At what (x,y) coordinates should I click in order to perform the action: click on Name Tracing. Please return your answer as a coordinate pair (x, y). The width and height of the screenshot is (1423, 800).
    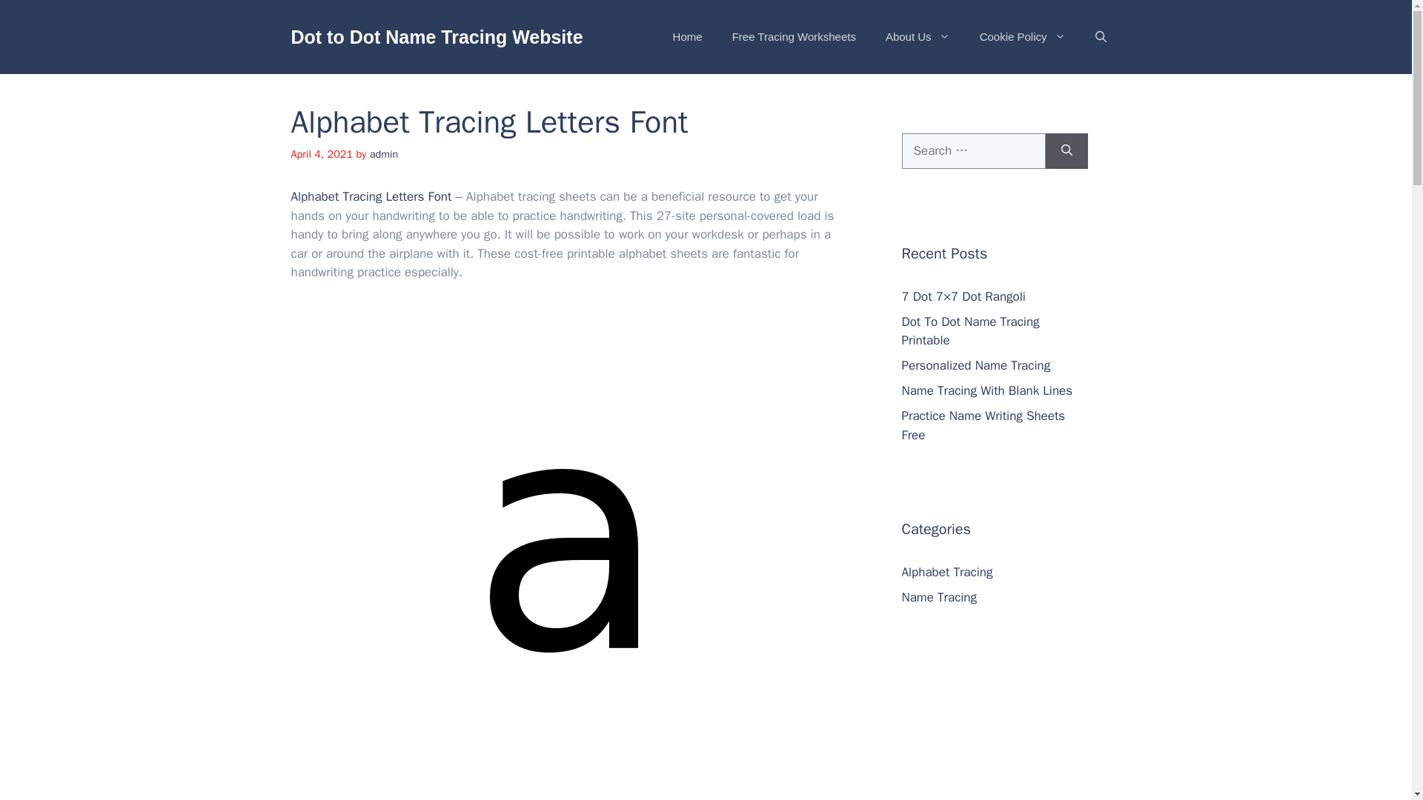
    Looking at the image, I should click on (938, 597).